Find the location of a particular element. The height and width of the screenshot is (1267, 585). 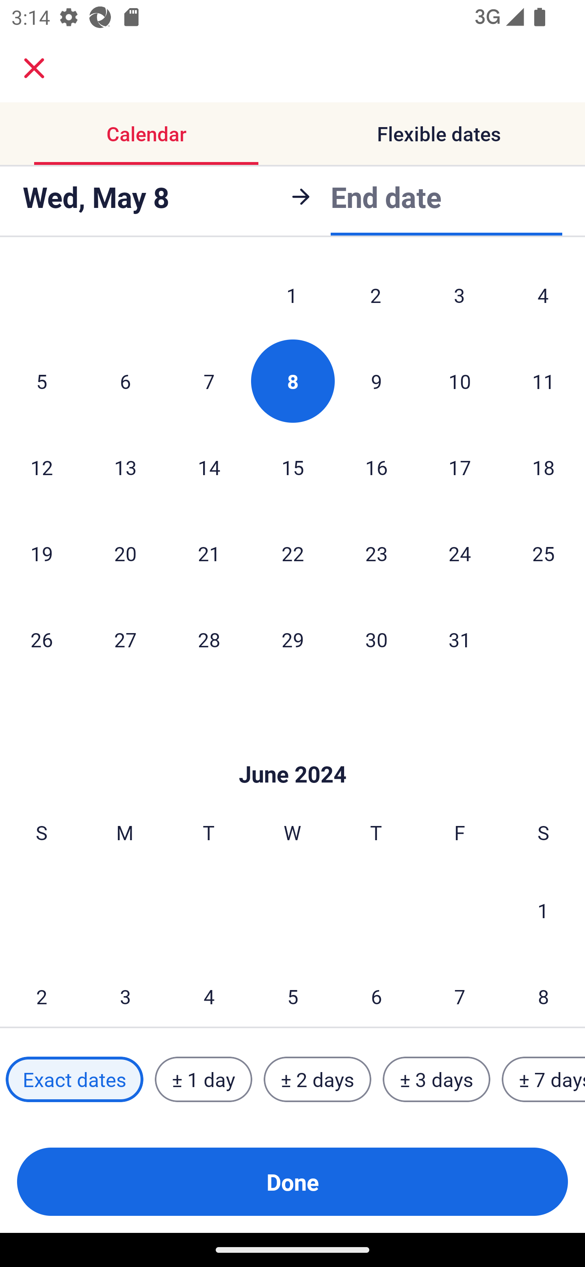

Exact dates is located at coordinates (74, 1079).